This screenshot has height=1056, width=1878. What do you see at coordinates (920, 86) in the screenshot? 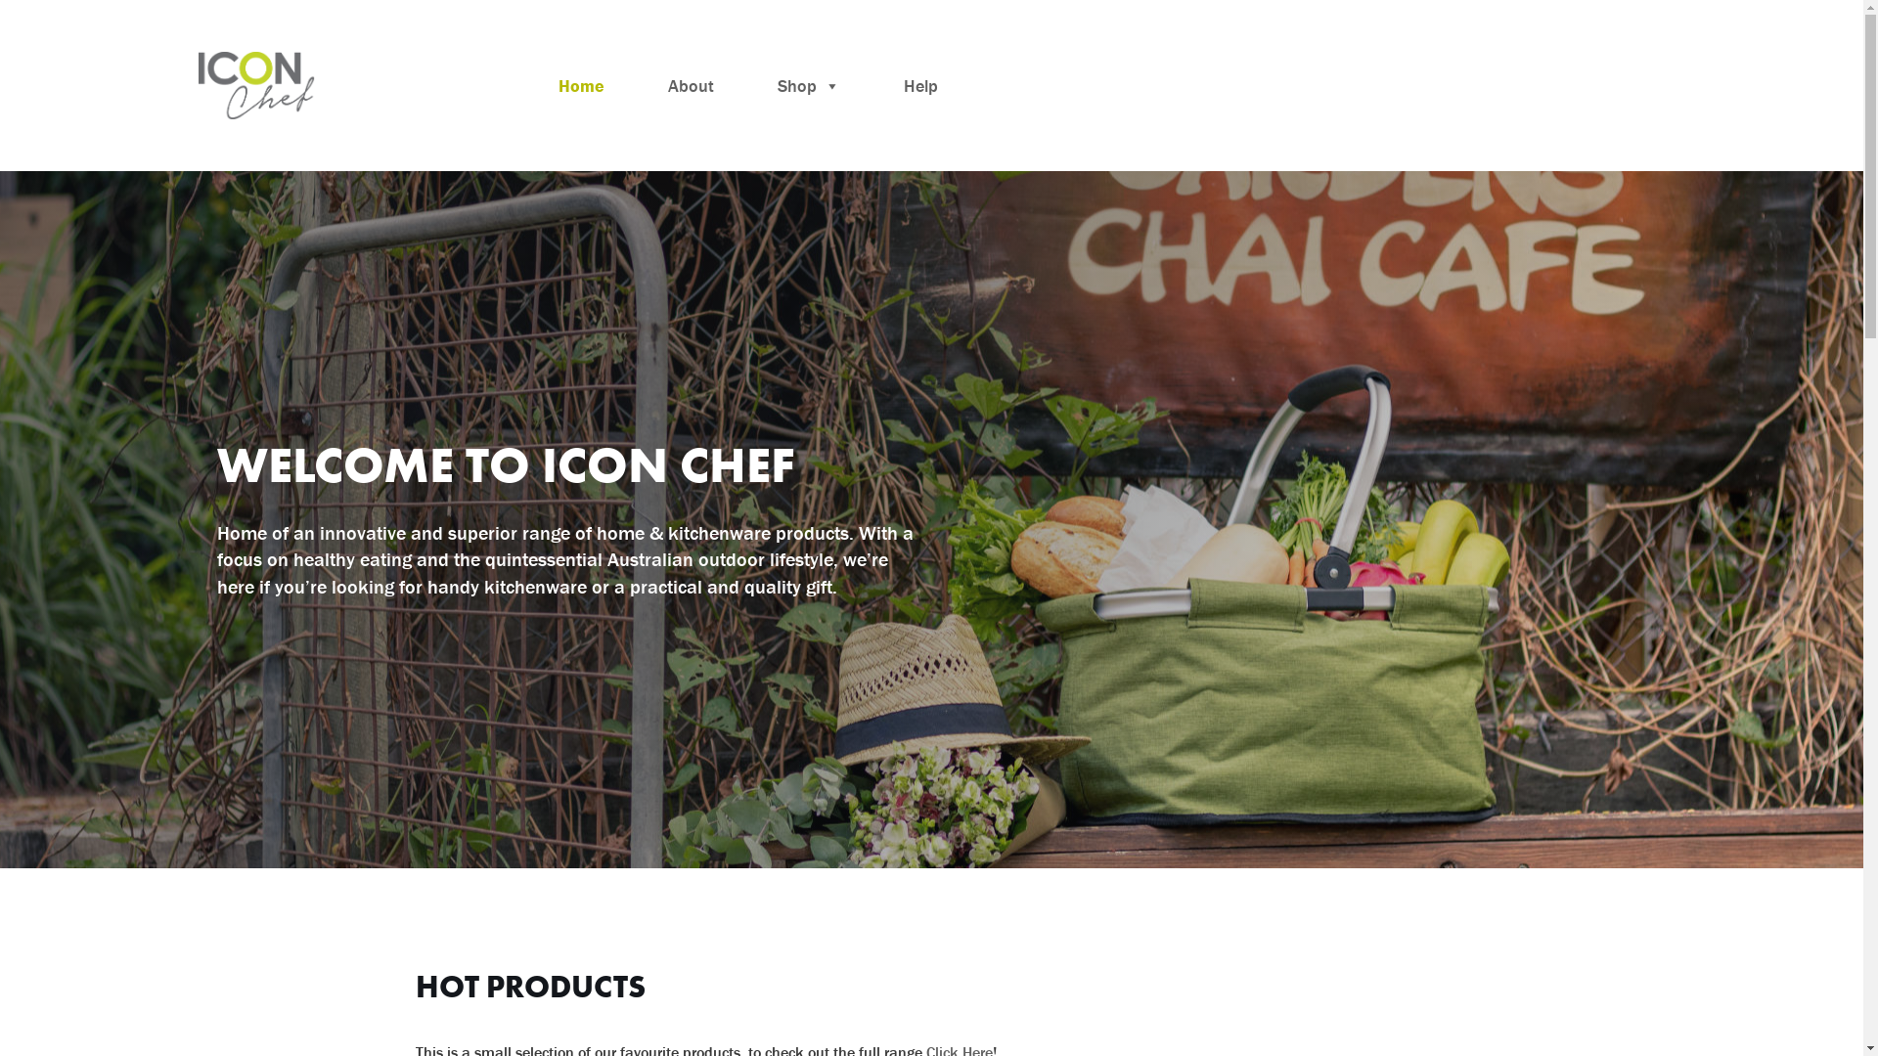
I see `Help` at bounding box center [920, 86].